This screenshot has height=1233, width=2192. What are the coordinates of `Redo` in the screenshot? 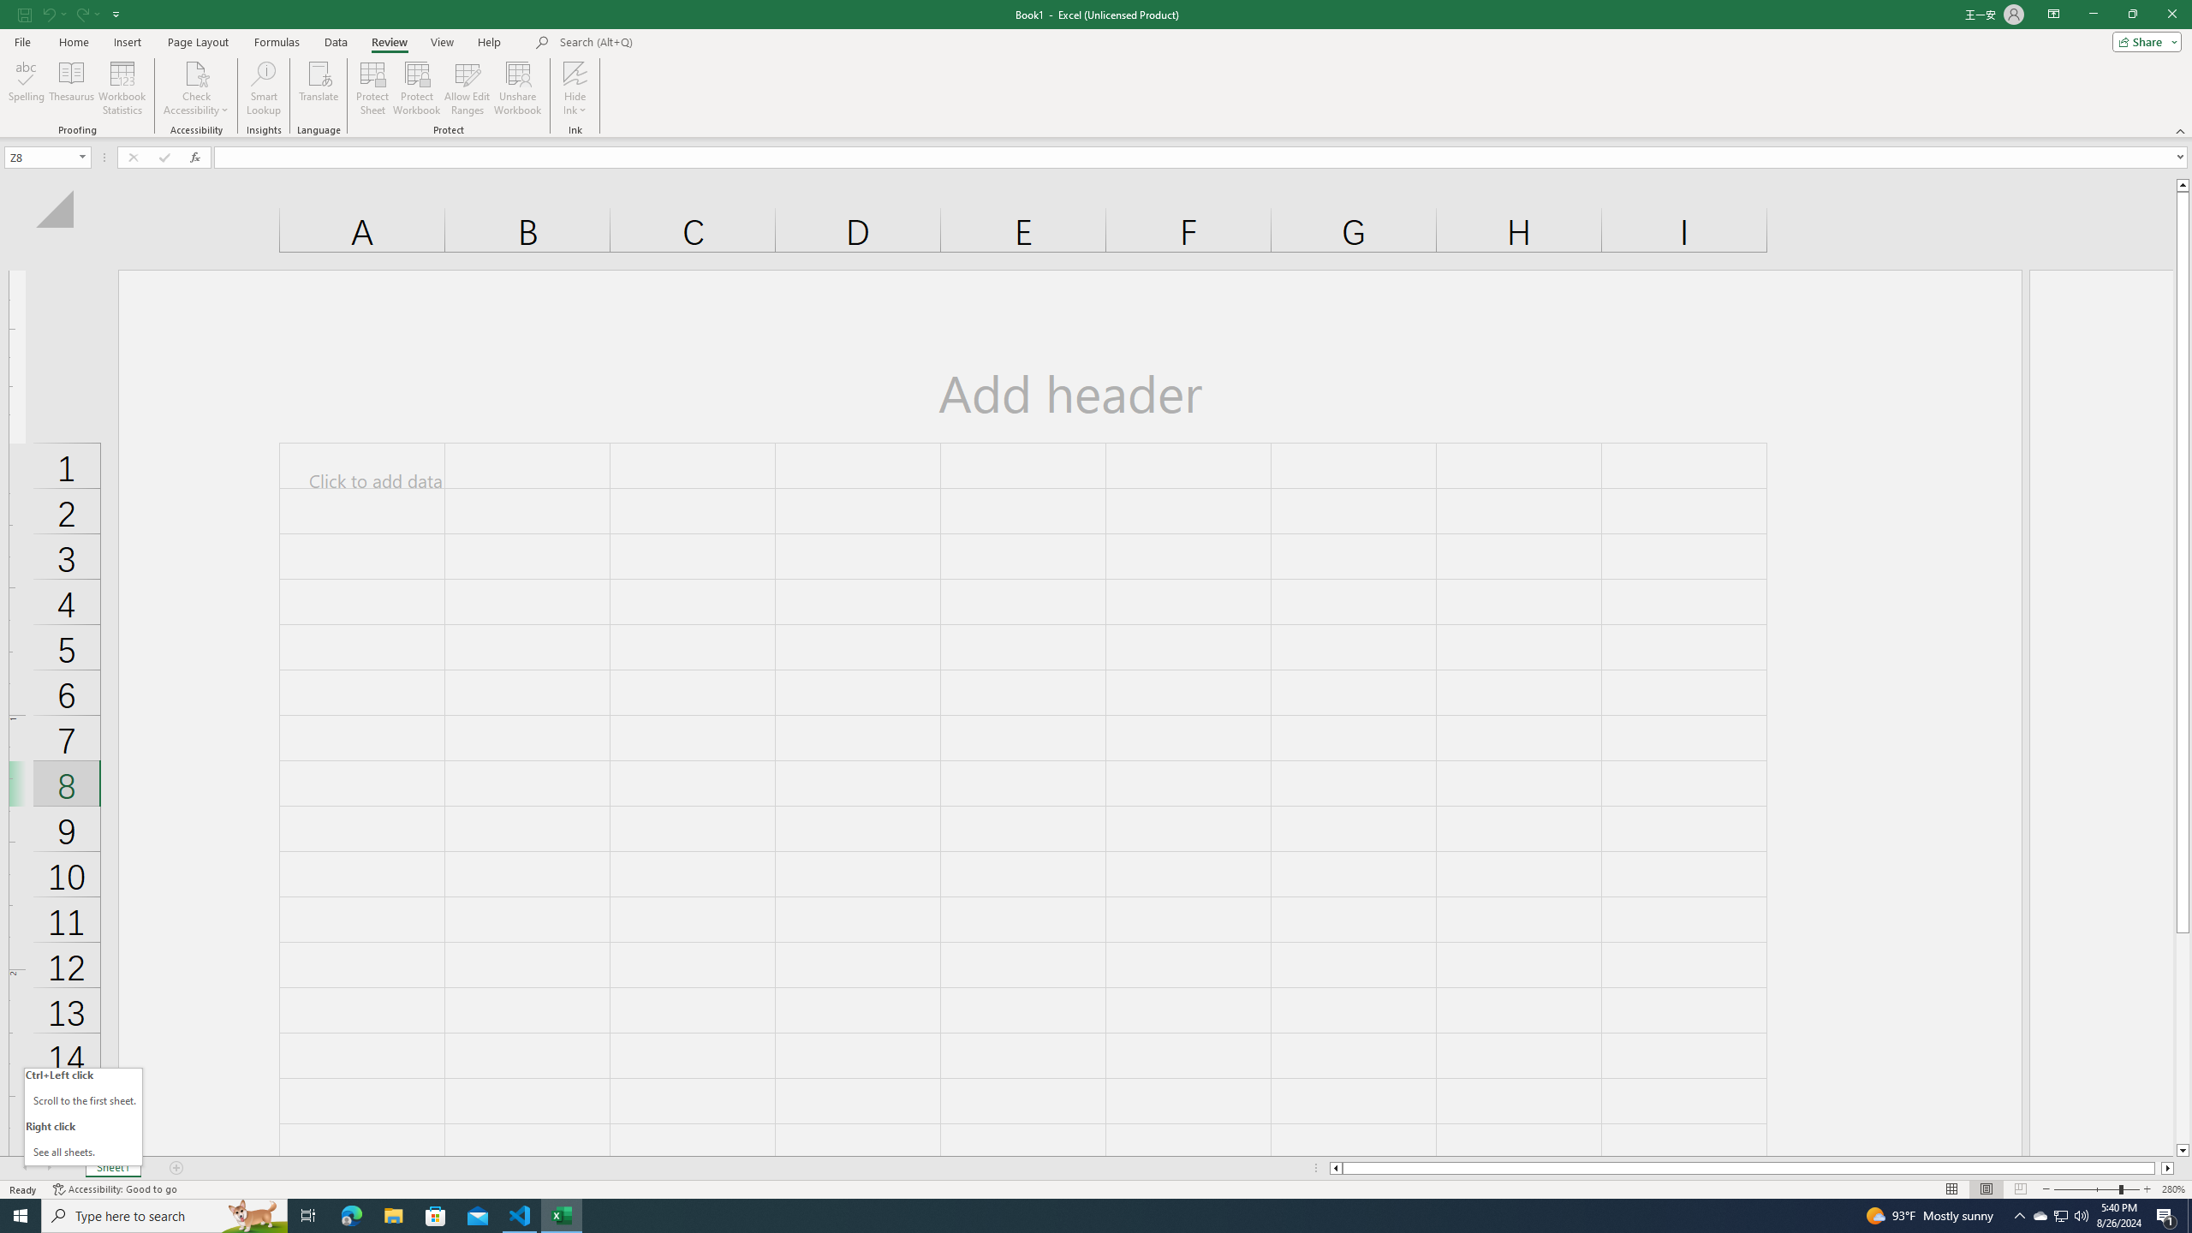 It's located at (80, 14).